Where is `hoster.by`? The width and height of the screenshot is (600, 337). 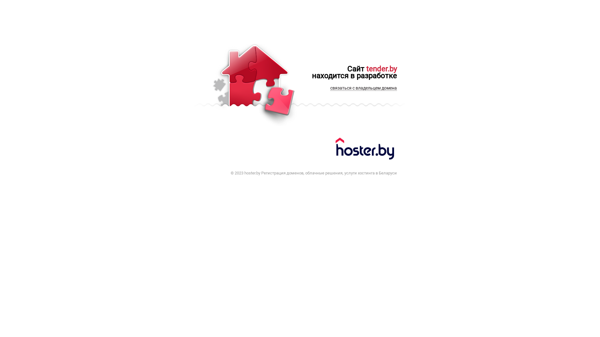 hoster.by is located at coordinates (366, 150).